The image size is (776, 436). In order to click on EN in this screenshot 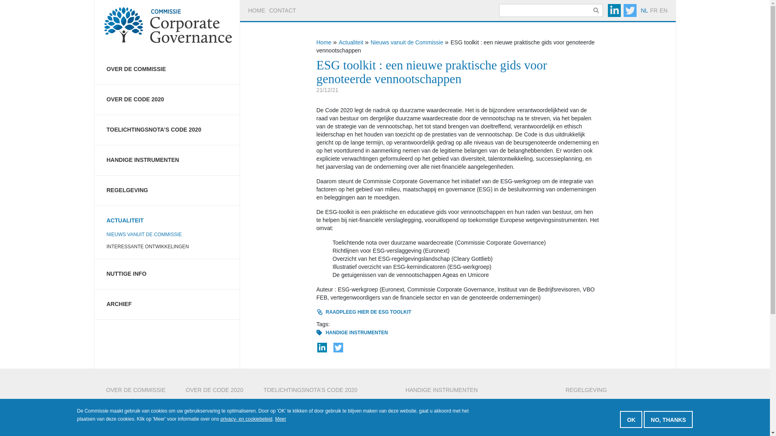, I will do `click(664, 10)`.